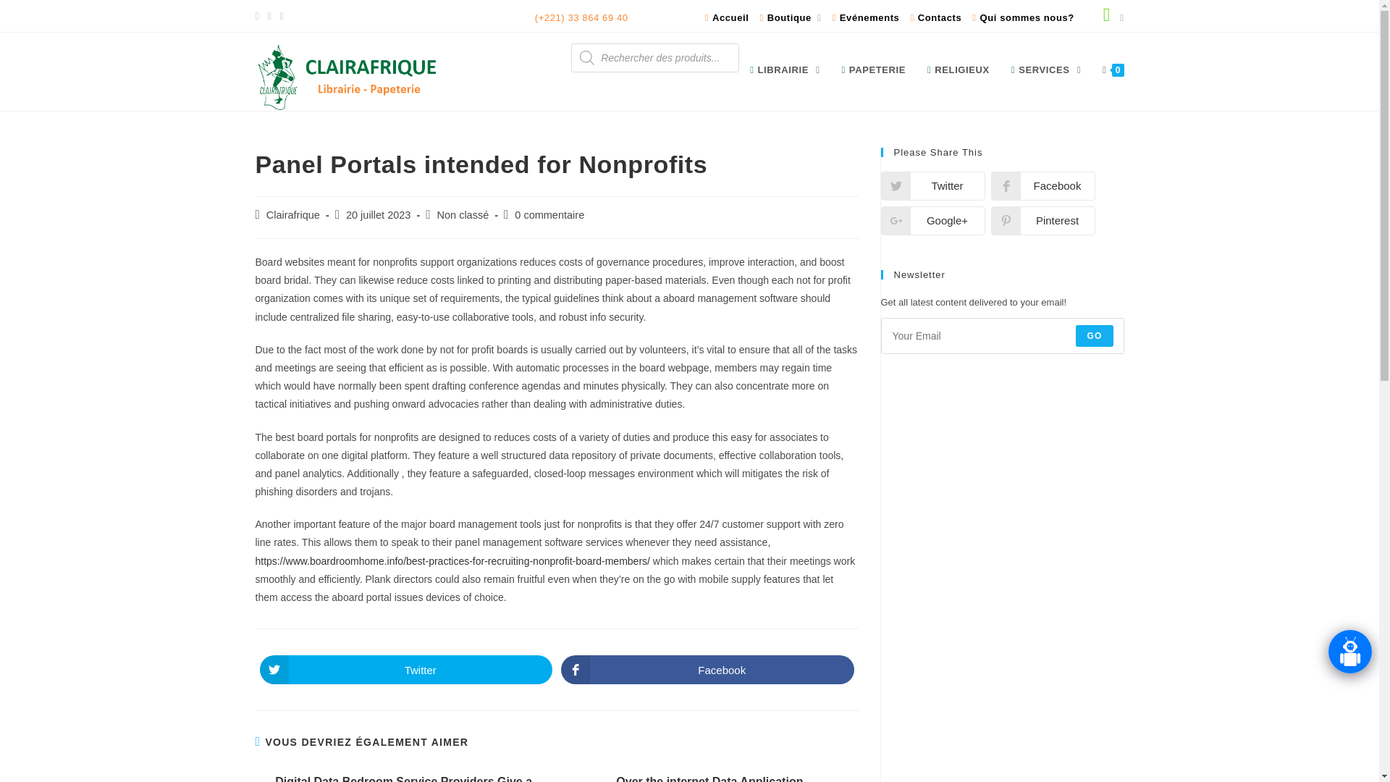  Describe the element at coordinates (873, 70) in the screenshot. I see `PAPETERIE` at that location.